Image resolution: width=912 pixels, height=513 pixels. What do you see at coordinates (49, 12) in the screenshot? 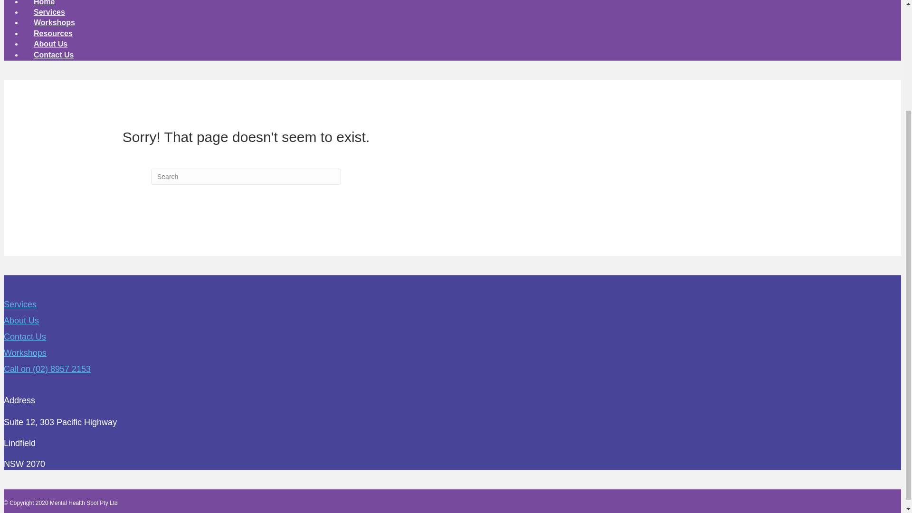
I see `Services` at bounding box center [49, 12].